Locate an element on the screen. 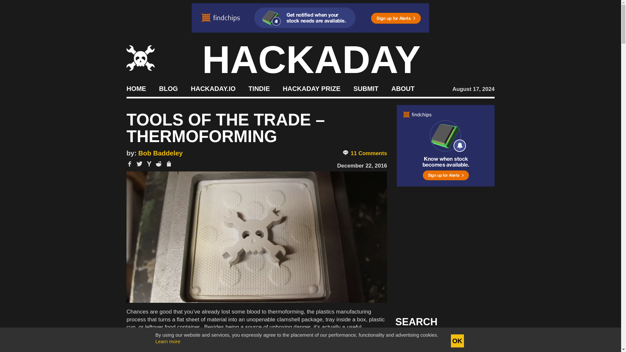 Image resolution: width=626 pixels, height=352 pixels. HACKADAY PRIZE is located at coordinates (312, 88).